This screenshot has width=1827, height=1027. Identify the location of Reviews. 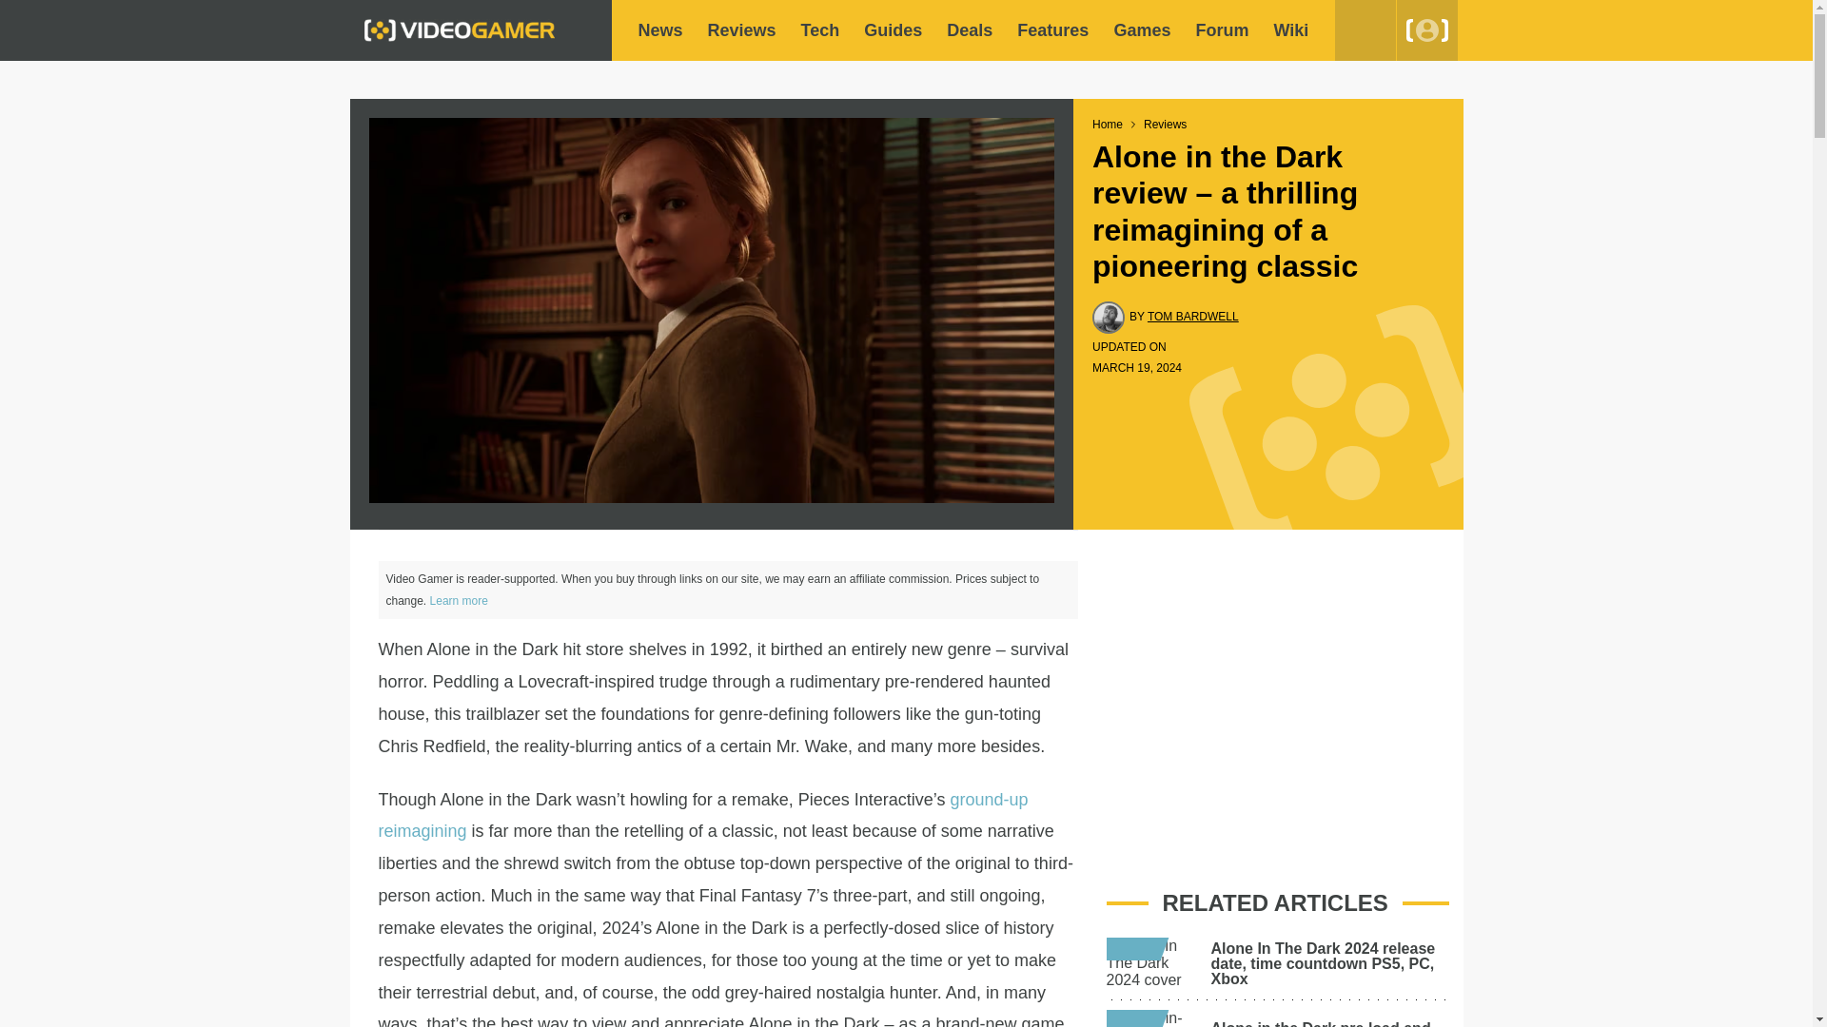
(742, 30).